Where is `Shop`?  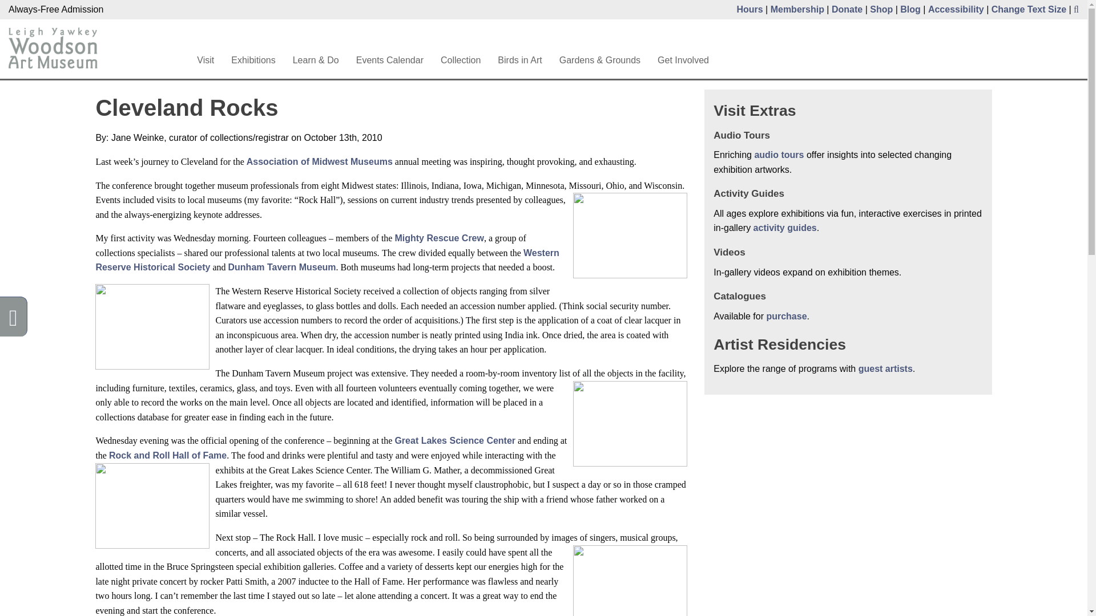
Shop is located at coordinates (881, 9).